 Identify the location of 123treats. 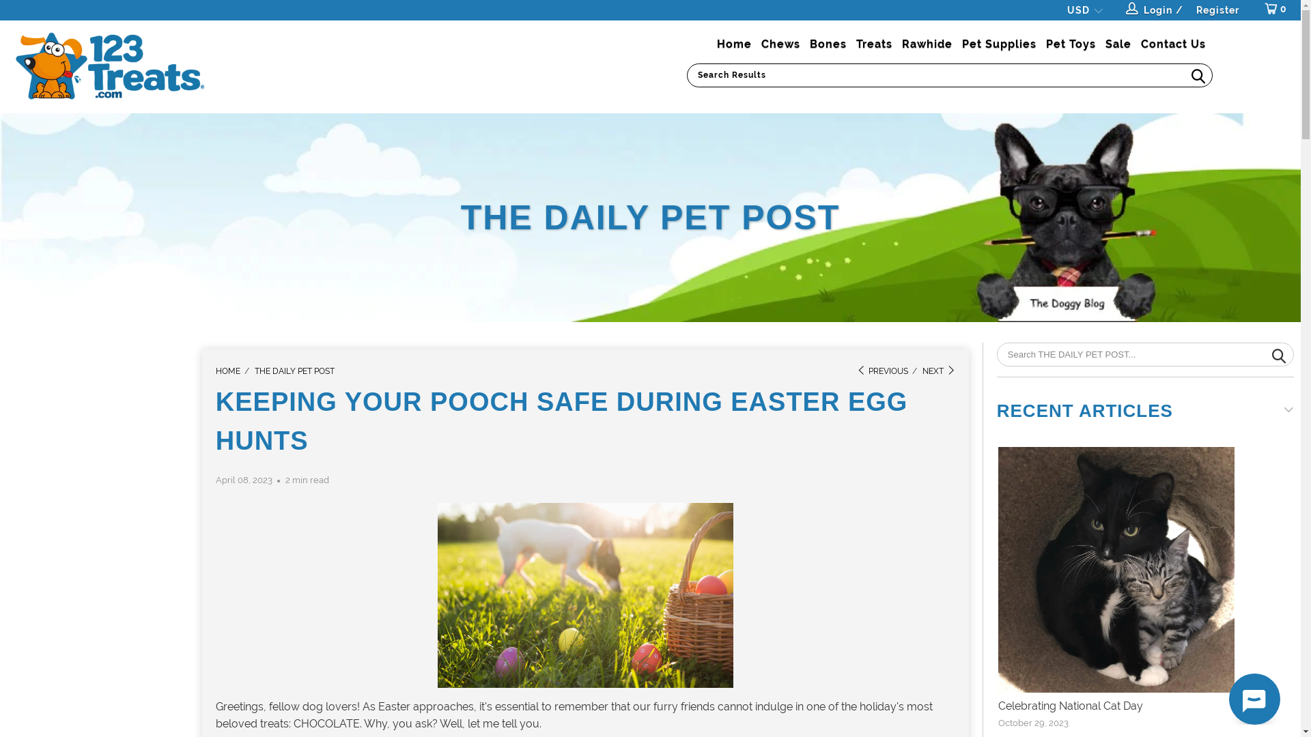
(111, 70).